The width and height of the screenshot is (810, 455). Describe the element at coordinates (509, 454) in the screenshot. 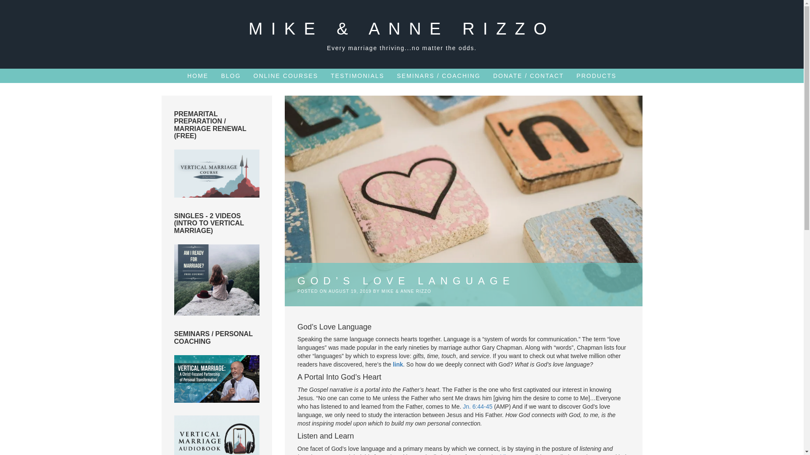

I see `Phil. 2:6-7` at that location.